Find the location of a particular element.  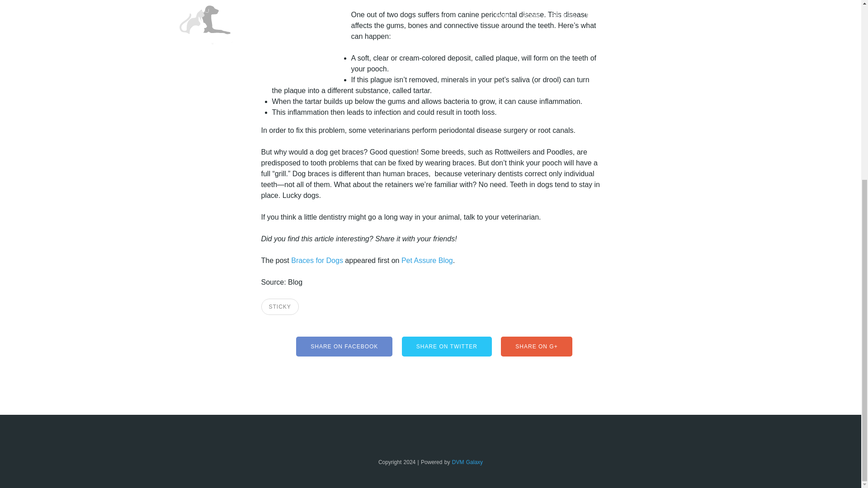

Rottweiler Mouth is located at coordinates (306, 34).